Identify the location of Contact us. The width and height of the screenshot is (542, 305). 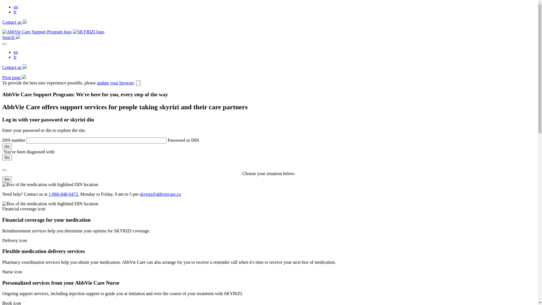
(15, 67).